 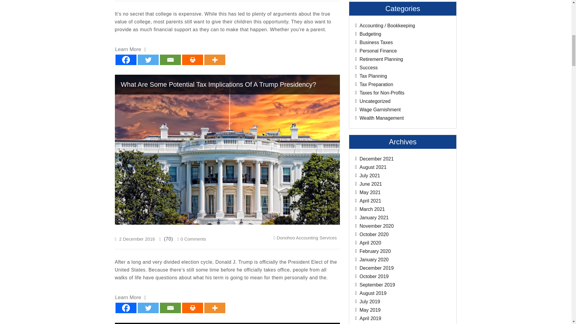 I want to click on Learn More, so click(x=131, y=50).